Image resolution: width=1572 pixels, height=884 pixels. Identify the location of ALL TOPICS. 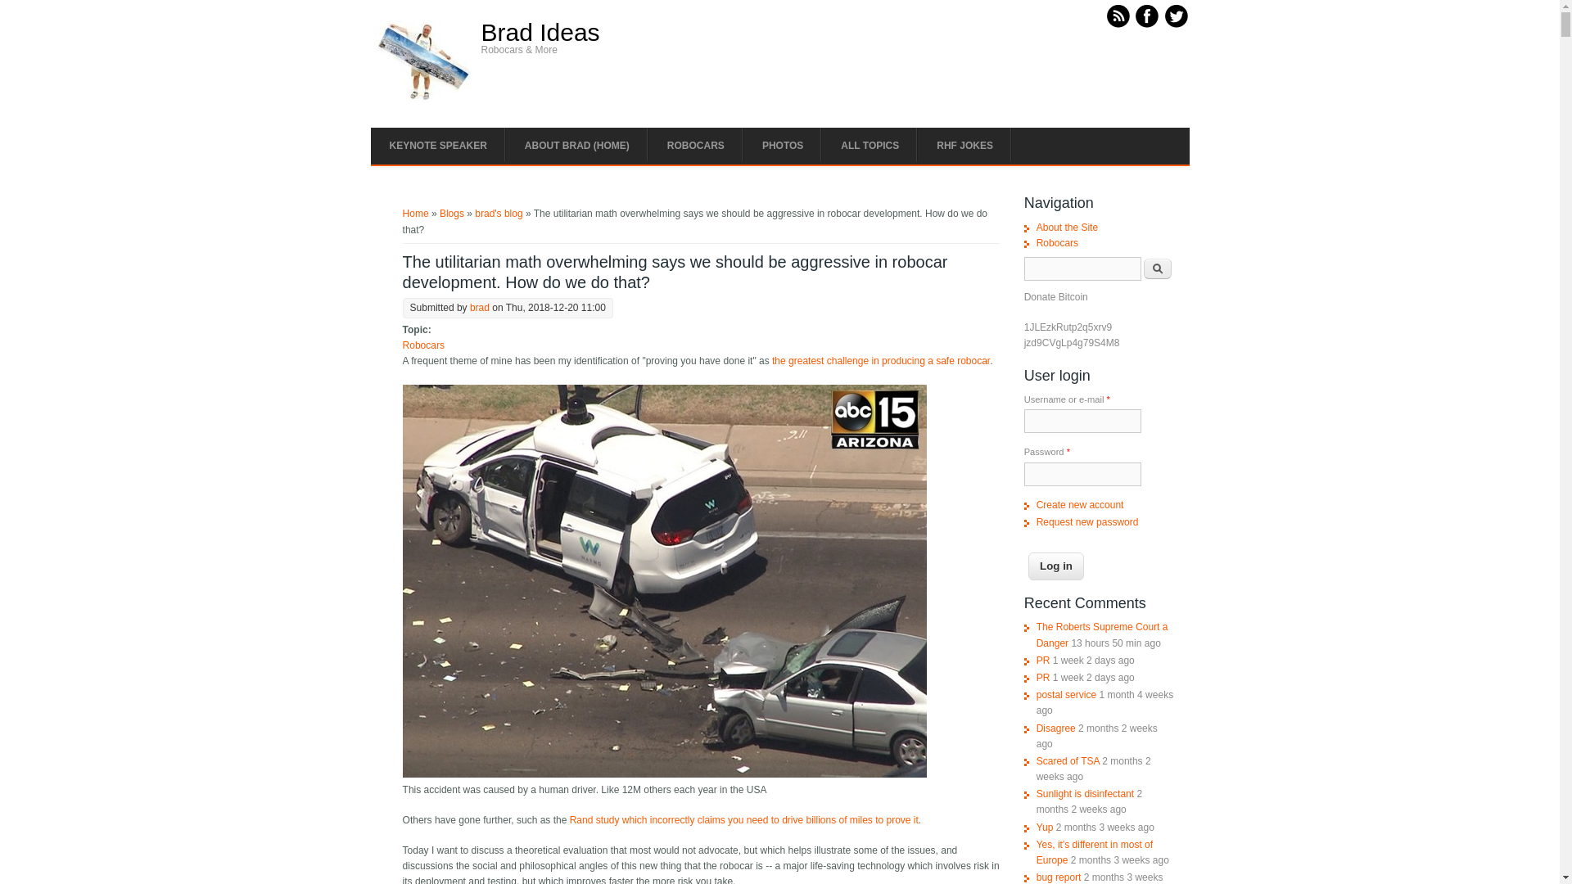
(870, 146).